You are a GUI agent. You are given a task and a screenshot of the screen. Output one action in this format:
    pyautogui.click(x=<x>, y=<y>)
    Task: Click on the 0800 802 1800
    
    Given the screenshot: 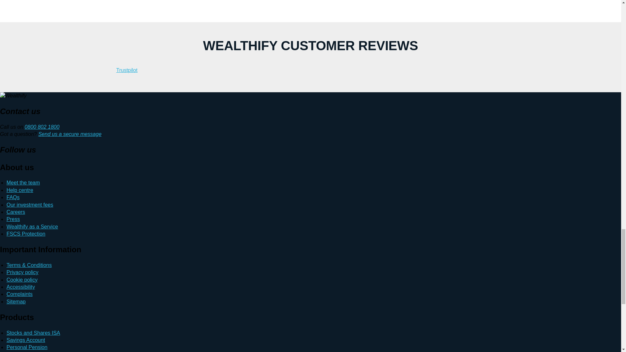 What is the action you would take?
    pyautogui.click(x=42, y=127)
    